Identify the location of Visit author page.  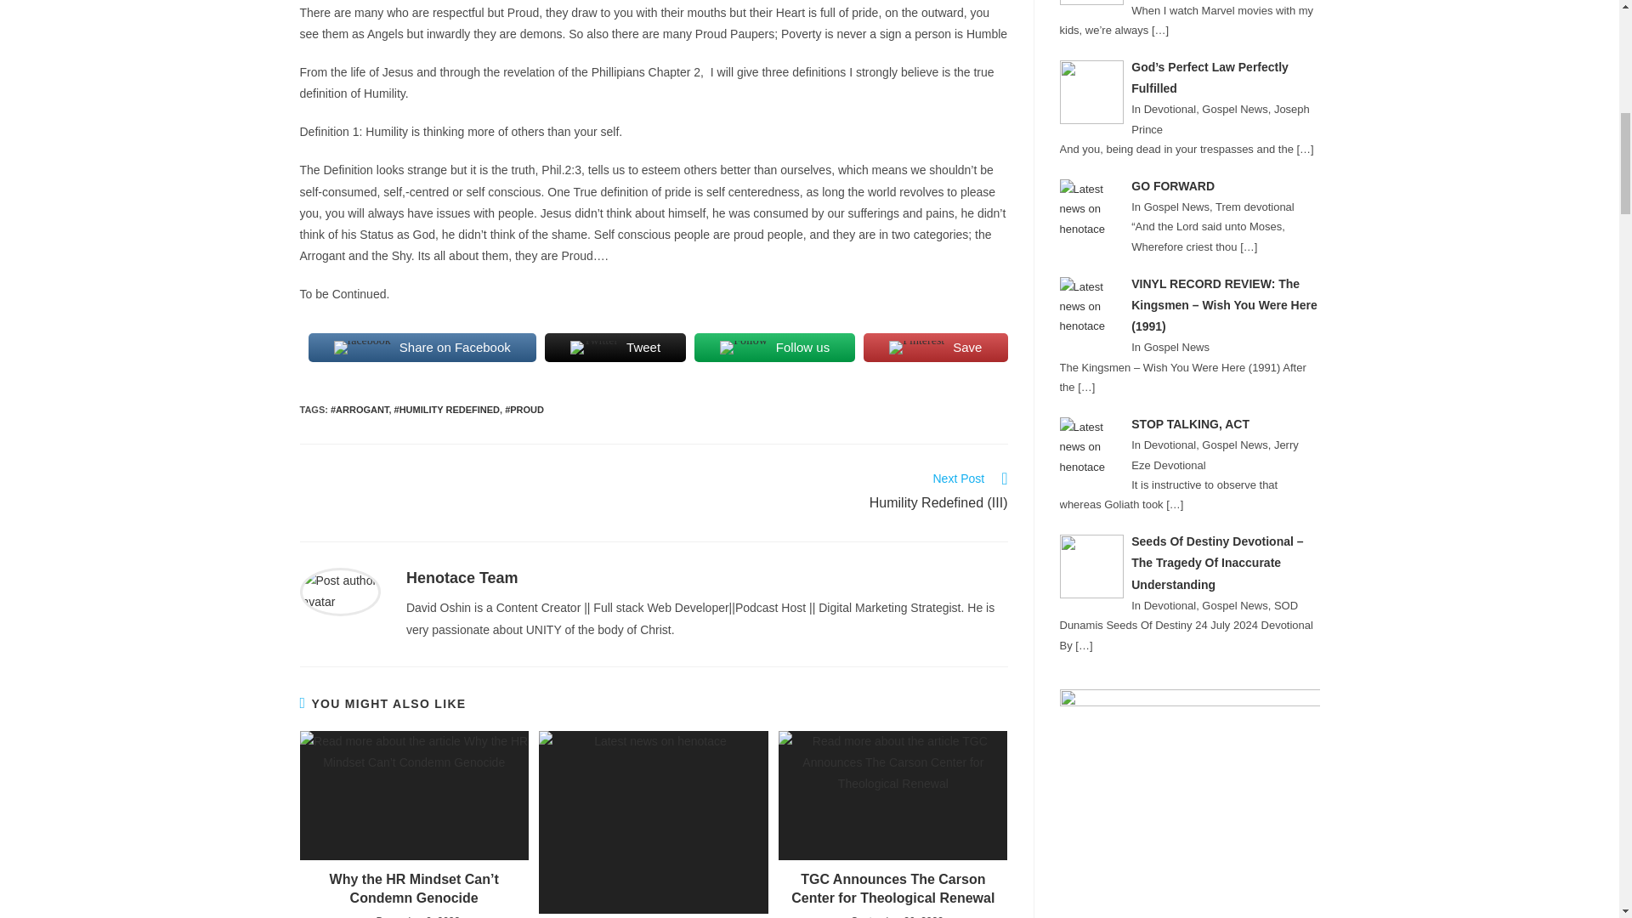
(339, 590).